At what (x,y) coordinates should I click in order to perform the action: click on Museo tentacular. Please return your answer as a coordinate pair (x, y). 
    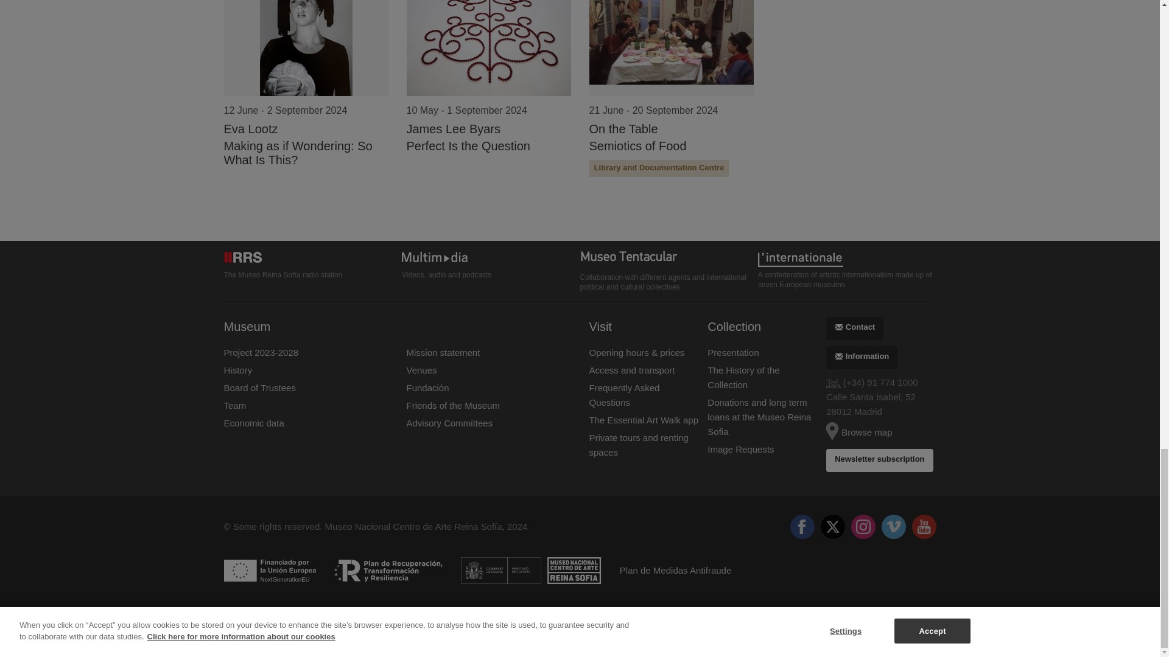
    Looking at the image, I should click on (669, 259).